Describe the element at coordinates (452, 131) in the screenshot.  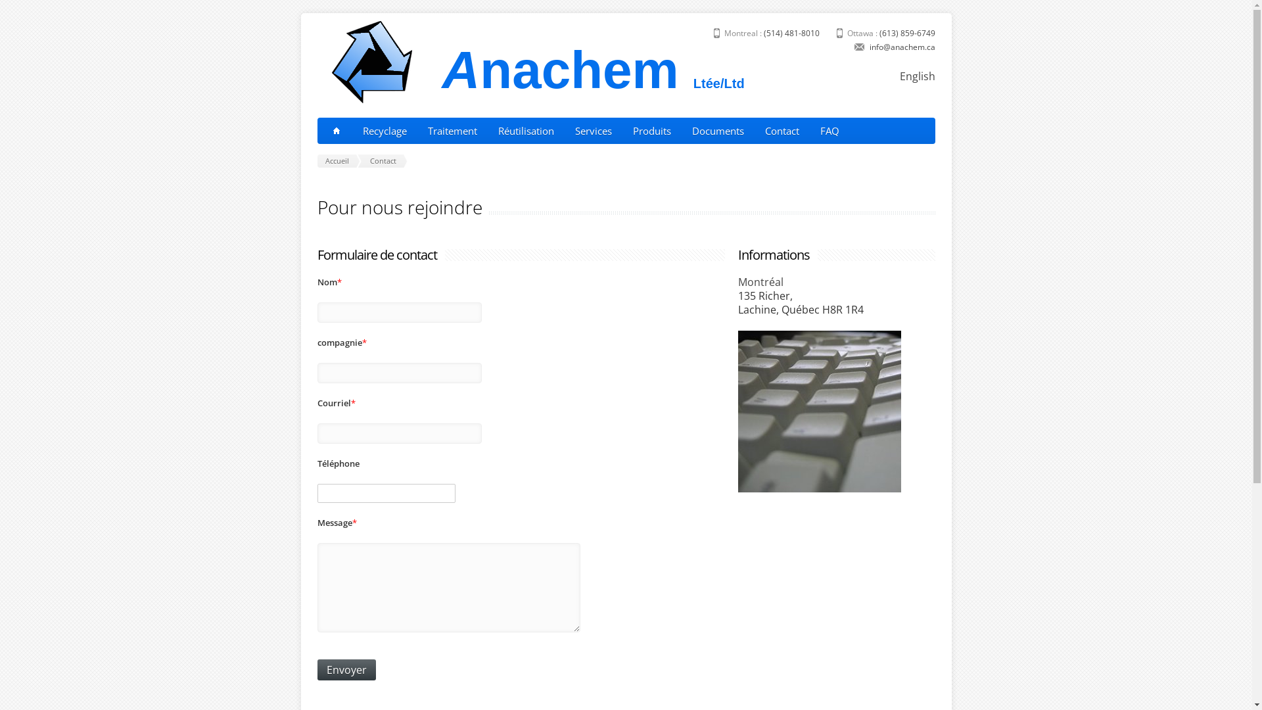
I see `Traitement` at that location.